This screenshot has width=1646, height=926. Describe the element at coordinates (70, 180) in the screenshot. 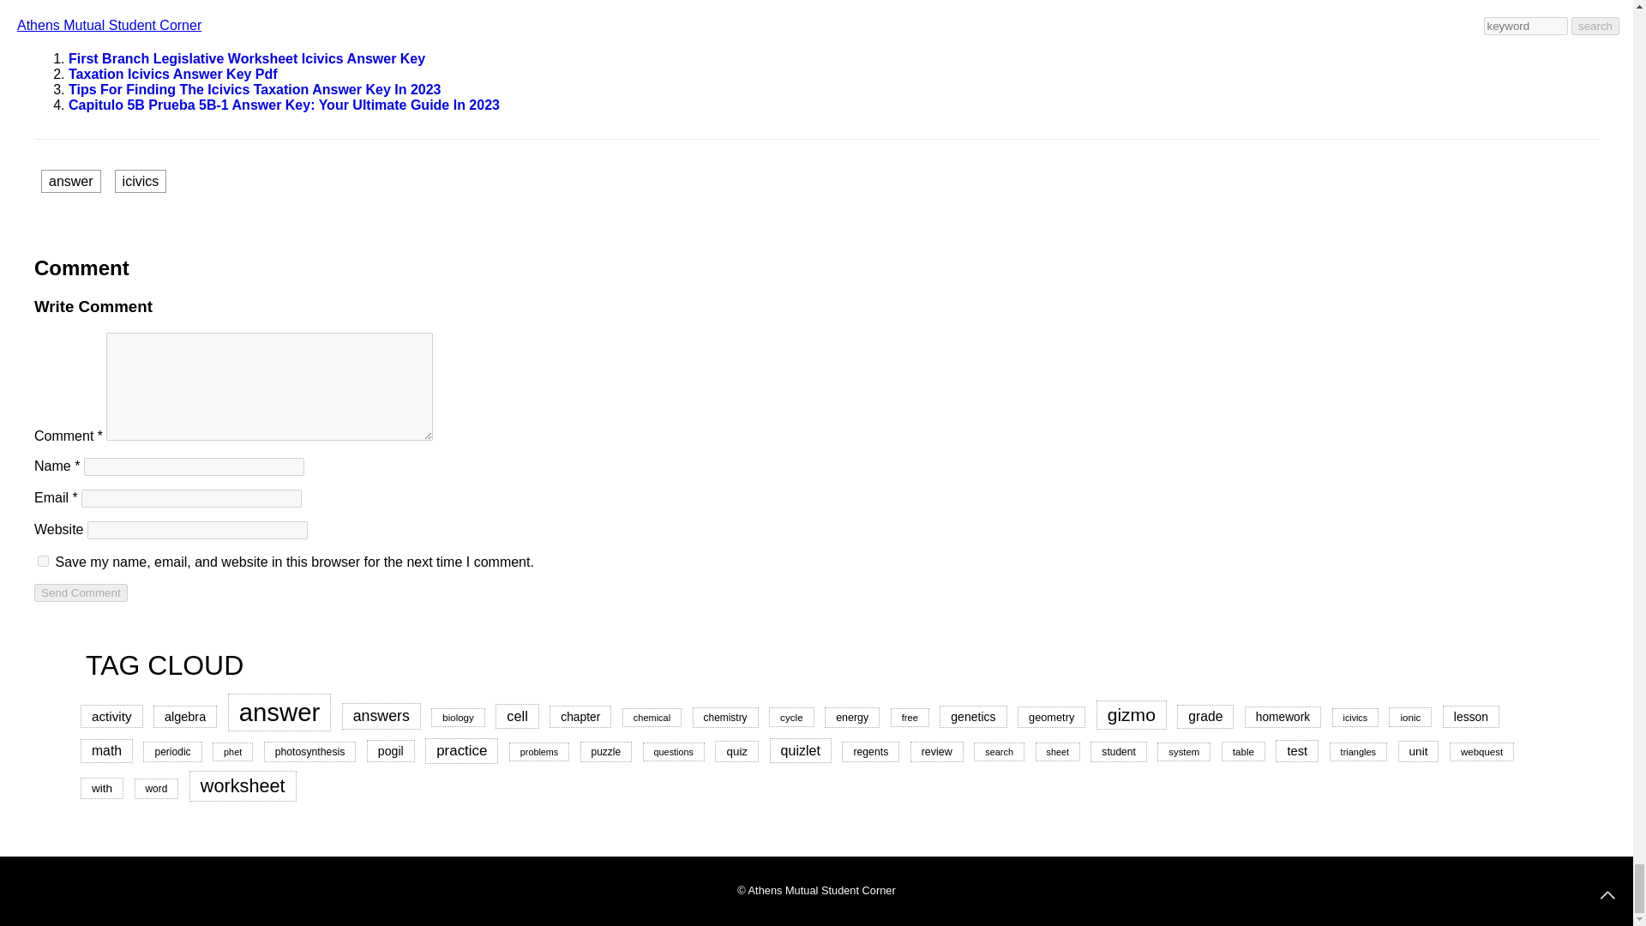

I see `answer` at that location.